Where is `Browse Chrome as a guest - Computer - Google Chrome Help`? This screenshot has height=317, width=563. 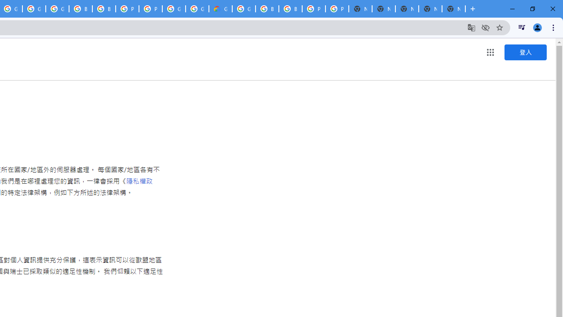
Browse Chrome as a guest - Computer - Google Chrome Help is located at coordinates (290, 9).